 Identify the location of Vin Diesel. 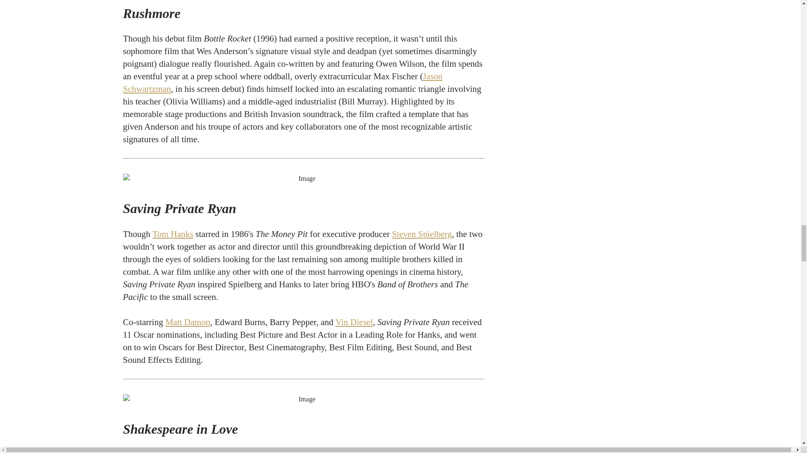
(354, 322).